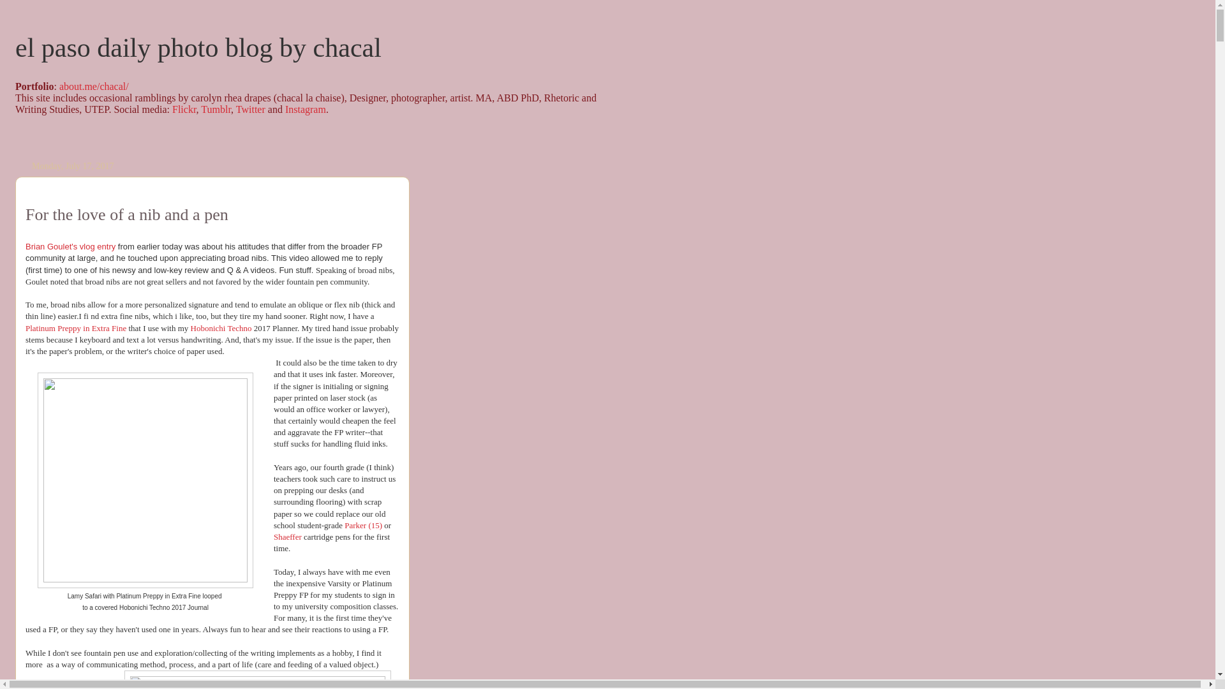 The width and height of the screenshot is (1225, 689). What do you see at coordinates (305, 110) in the screenshot?
I see `Instagram` at bounding box center [305, 110].